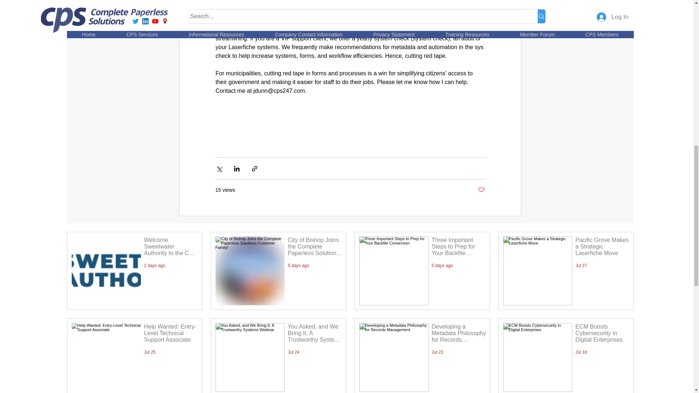 This screenshot has height=393, width=699. What do you see at coordinates (459, 335) in the screenshot?
I see `Developing a Metadata Philosophy for Records Management` at bounding box center [459, 335].